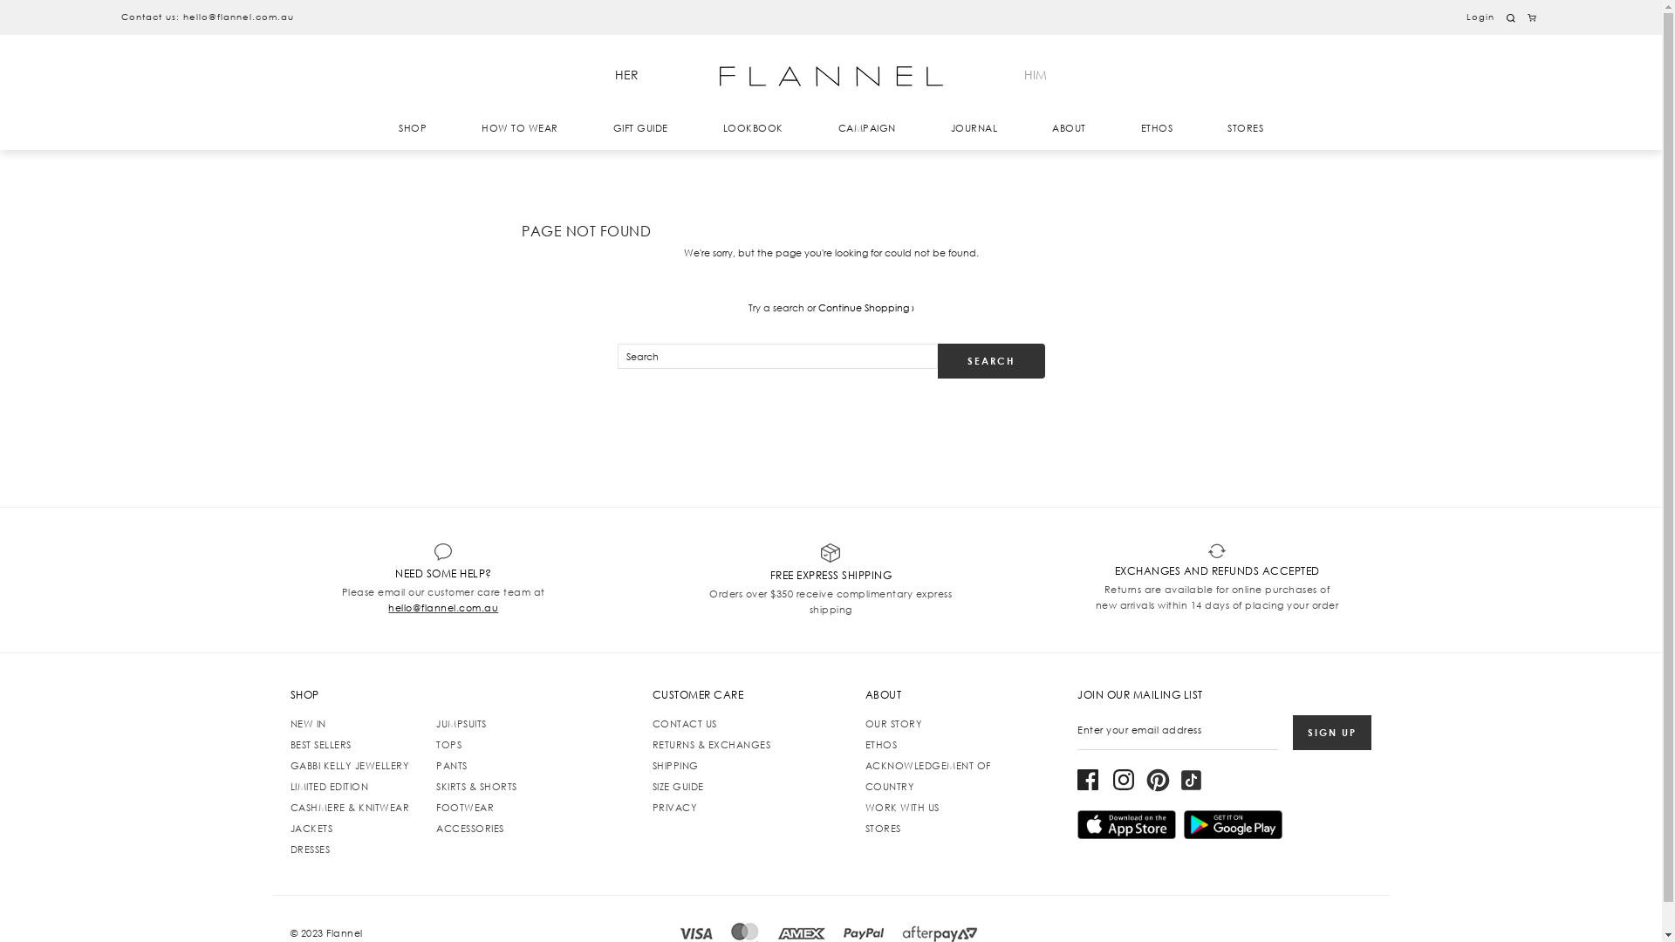 Image resolution: width=1675 pixels, height=942 pixels. I want to click on hello@flannel.com.au, so click(443, 608).